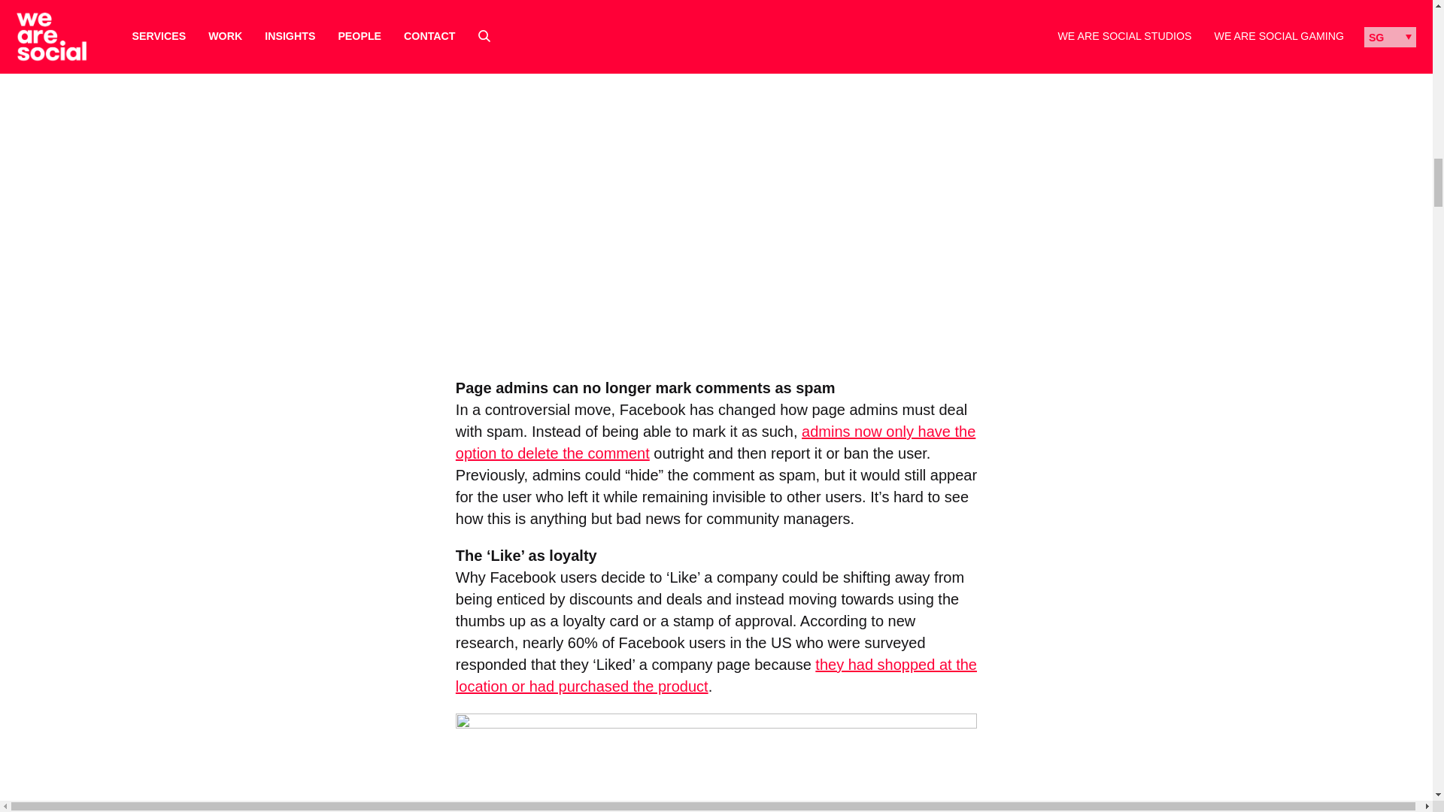  I want to click on Reasons Social Network Users Like a Company, so click(716, 762).